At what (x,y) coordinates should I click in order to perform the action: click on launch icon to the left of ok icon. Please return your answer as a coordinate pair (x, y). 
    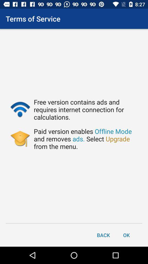
    Looking at the image, I should click on (103, 235).